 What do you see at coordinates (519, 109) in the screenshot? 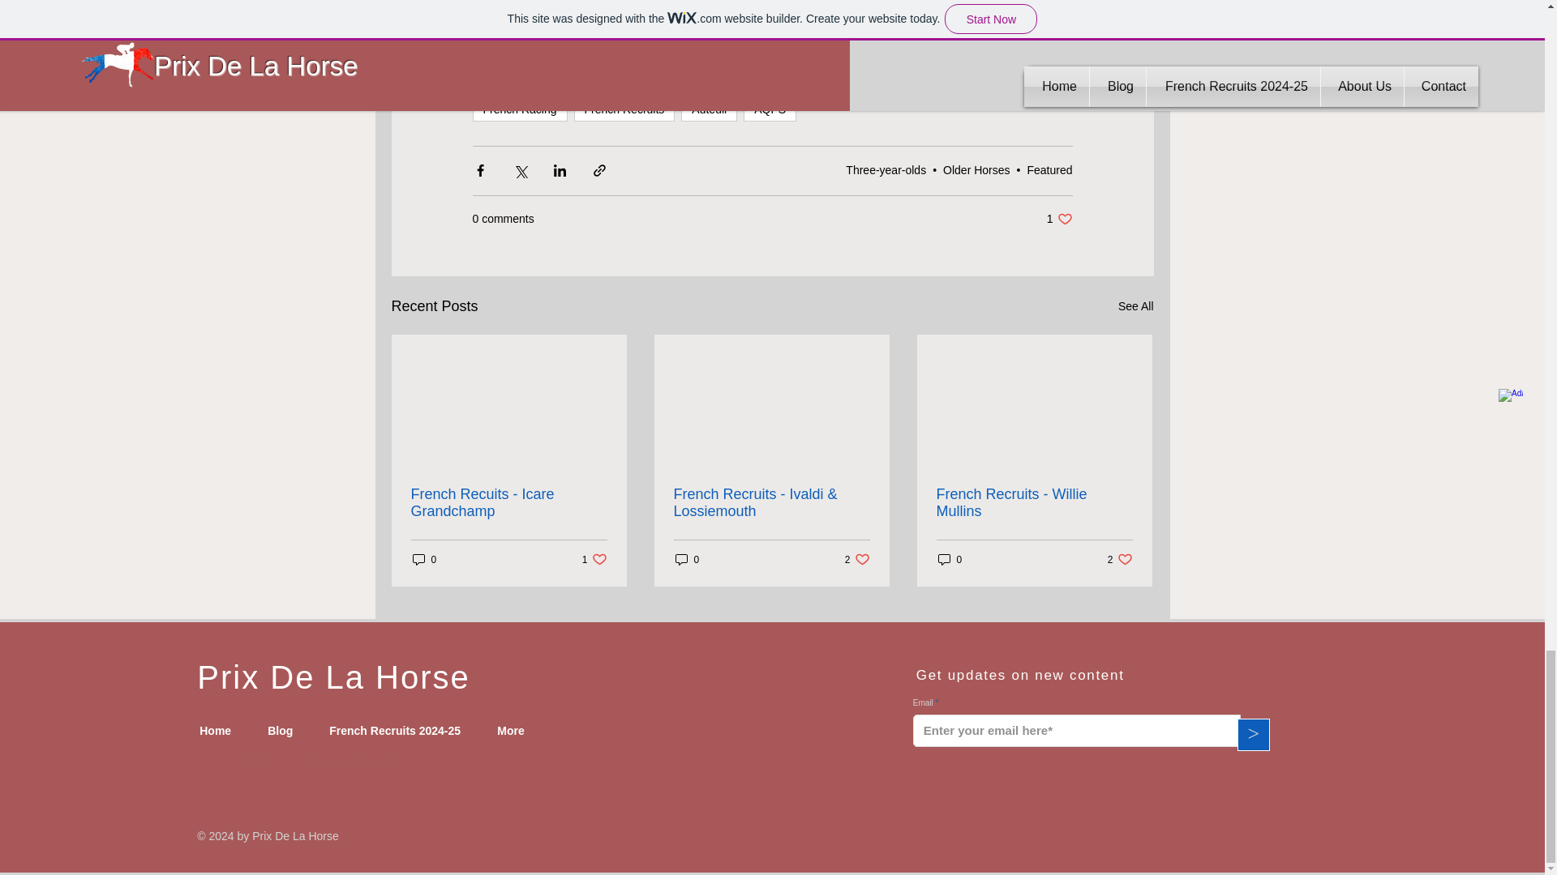
I see `French Racing` at bounding box center [519, 109].